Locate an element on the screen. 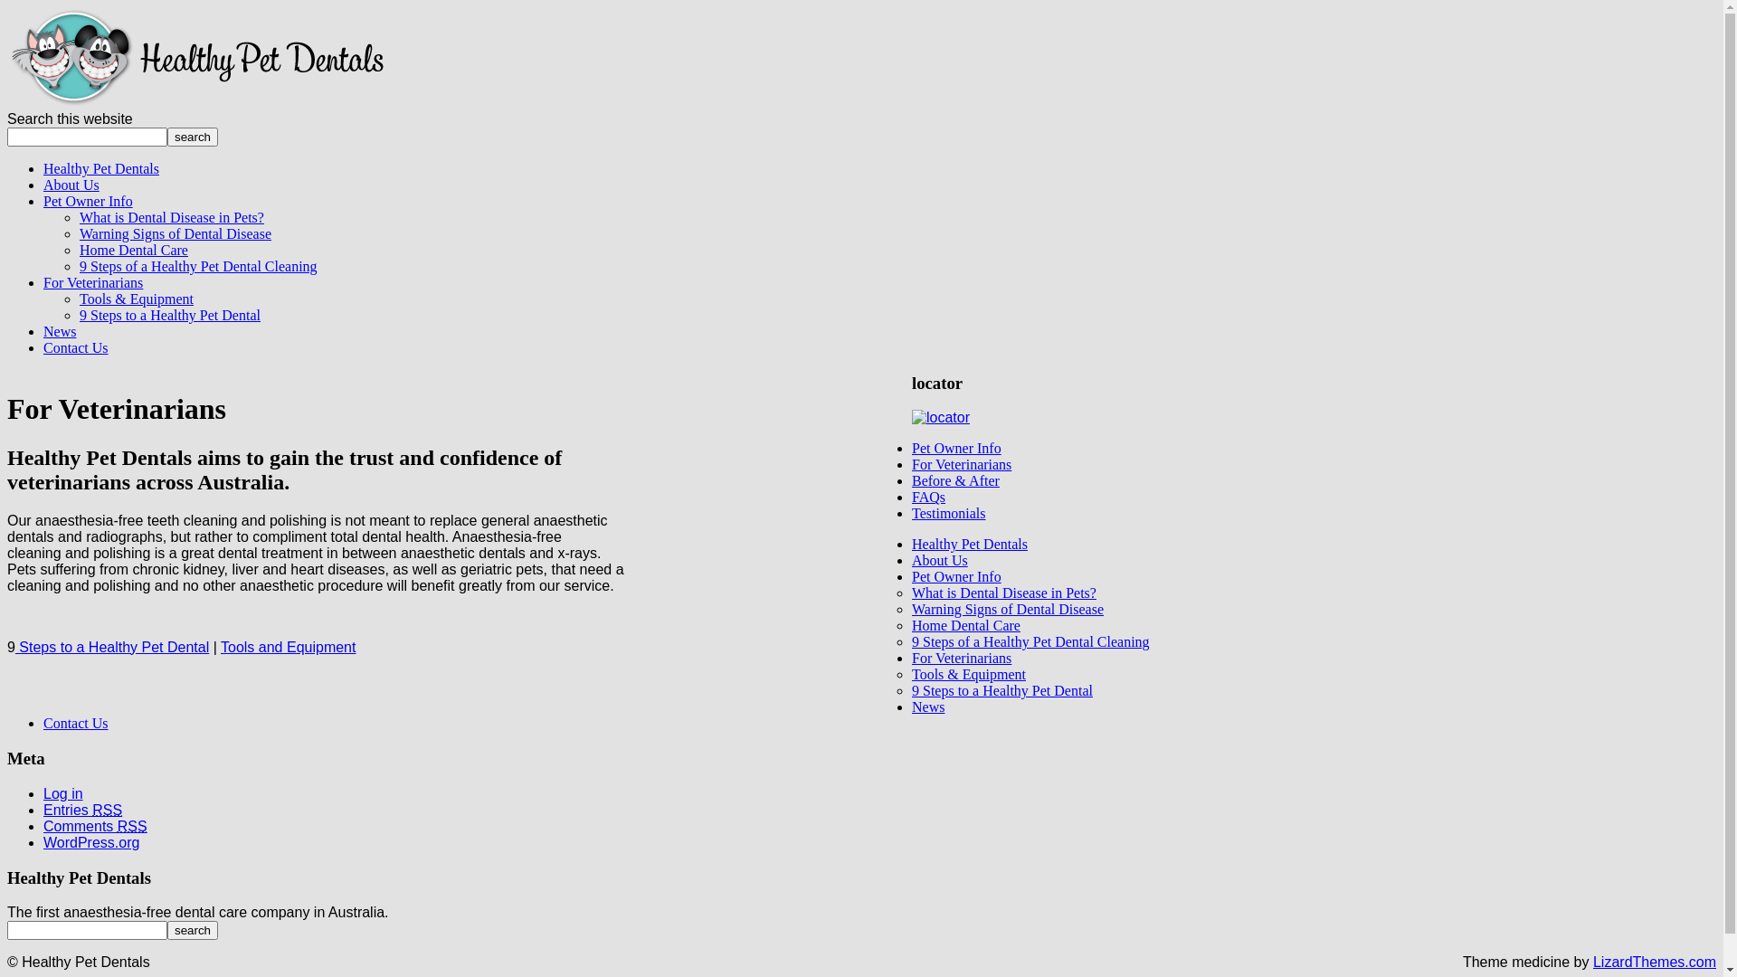 Image resolution: width=1737 pixels, height=977 pixels. Pet Owner Info is located at coordinates (957, 449).